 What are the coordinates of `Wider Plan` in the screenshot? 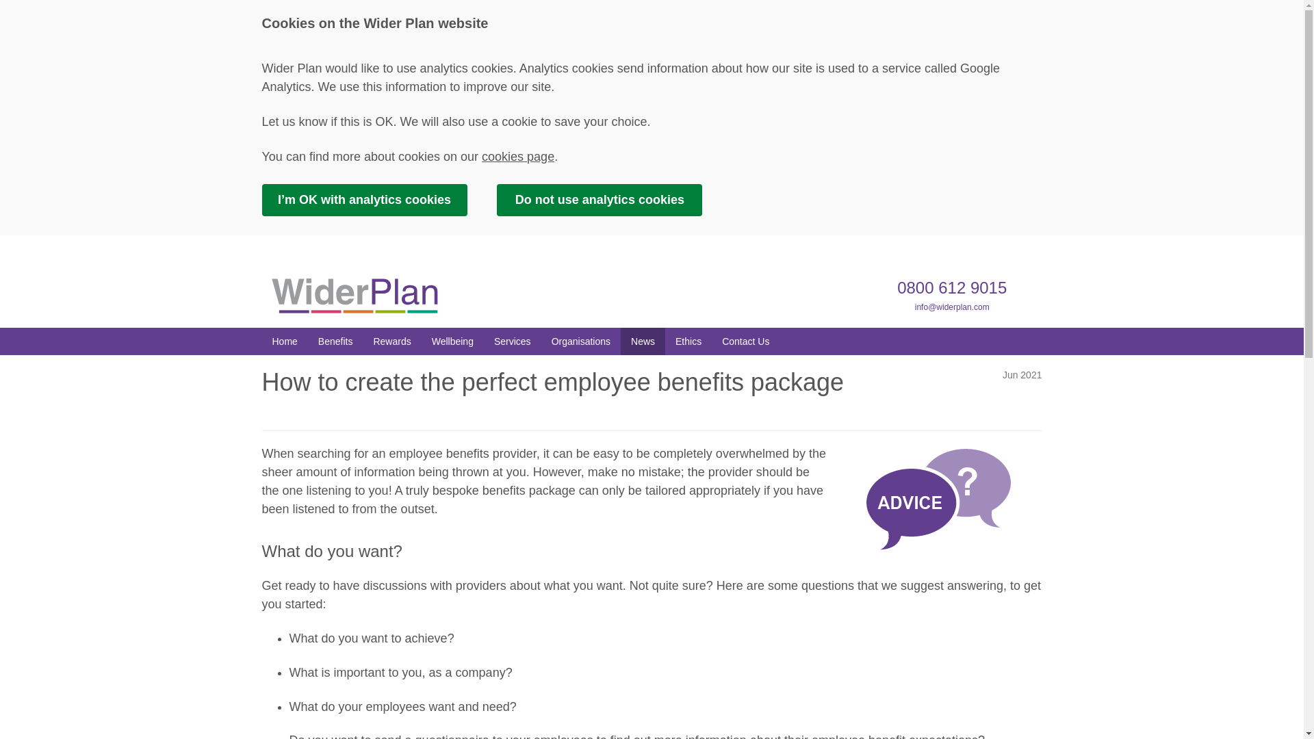 It's located at (354, 296).